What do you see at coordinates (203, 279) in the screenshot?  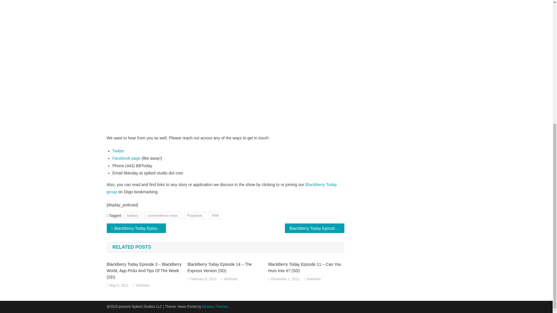 I see `February 8, 2012` at bounding box center [203, 279].